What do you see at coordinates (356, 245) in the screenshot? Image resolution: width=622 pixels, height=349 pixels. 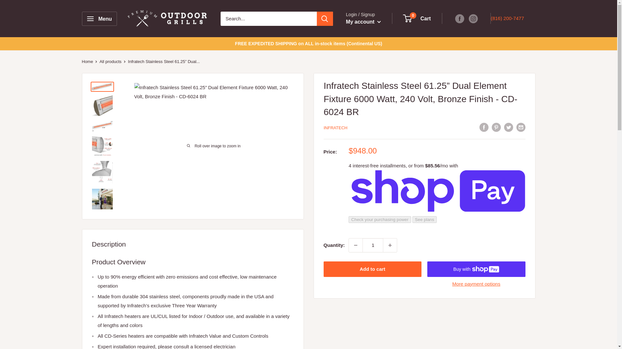 I see `Decrease quantity by 1` at bounding box center [356, 245].